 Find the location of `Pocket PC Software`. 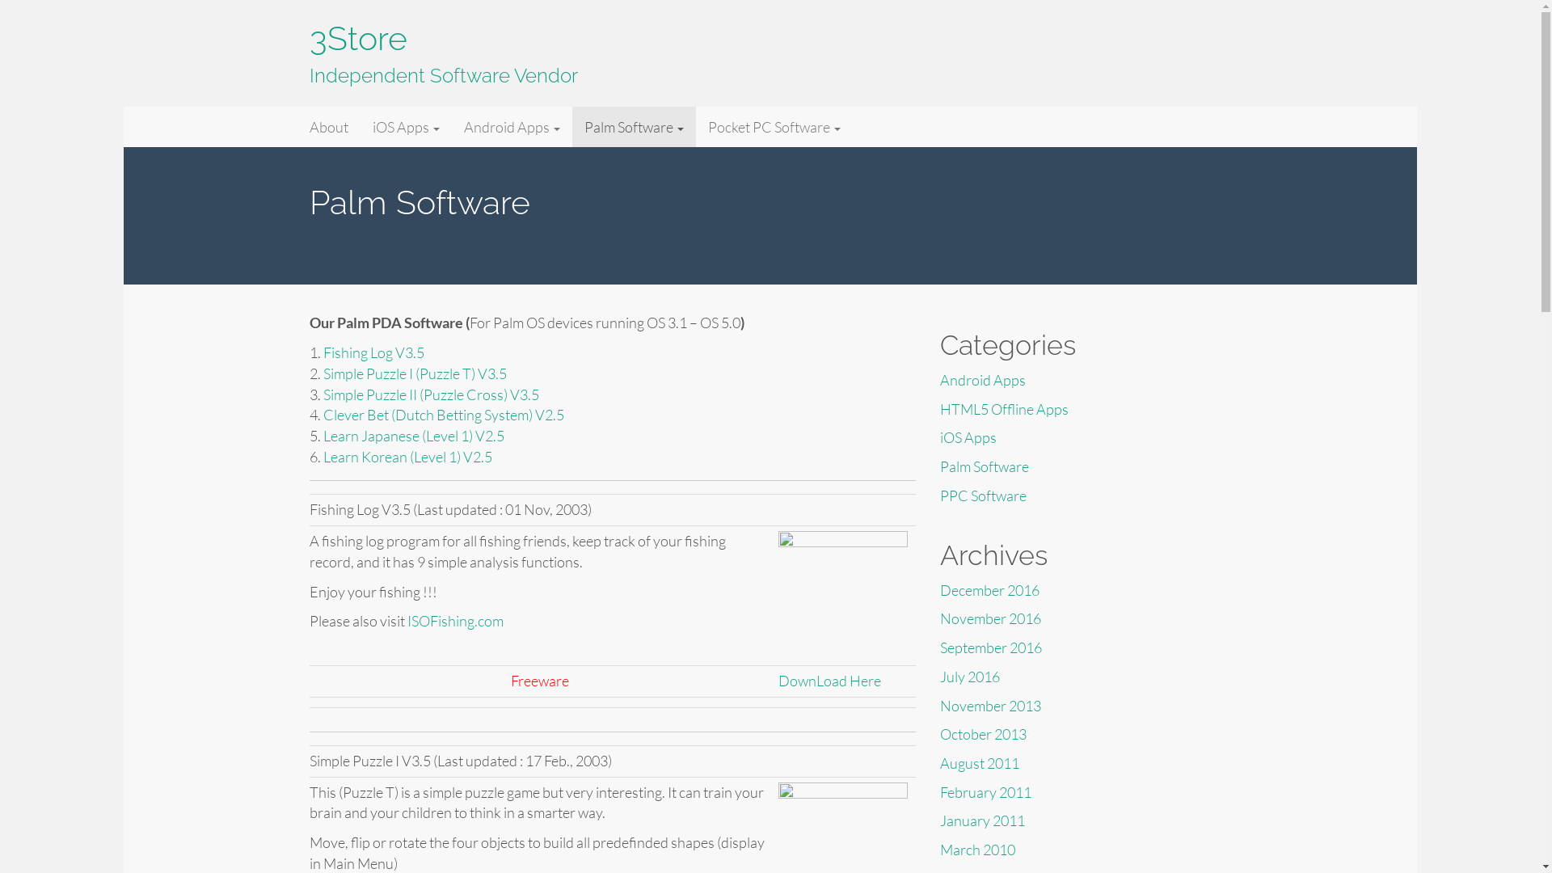

Pocket PC Software is located at coordinates (774, 127).